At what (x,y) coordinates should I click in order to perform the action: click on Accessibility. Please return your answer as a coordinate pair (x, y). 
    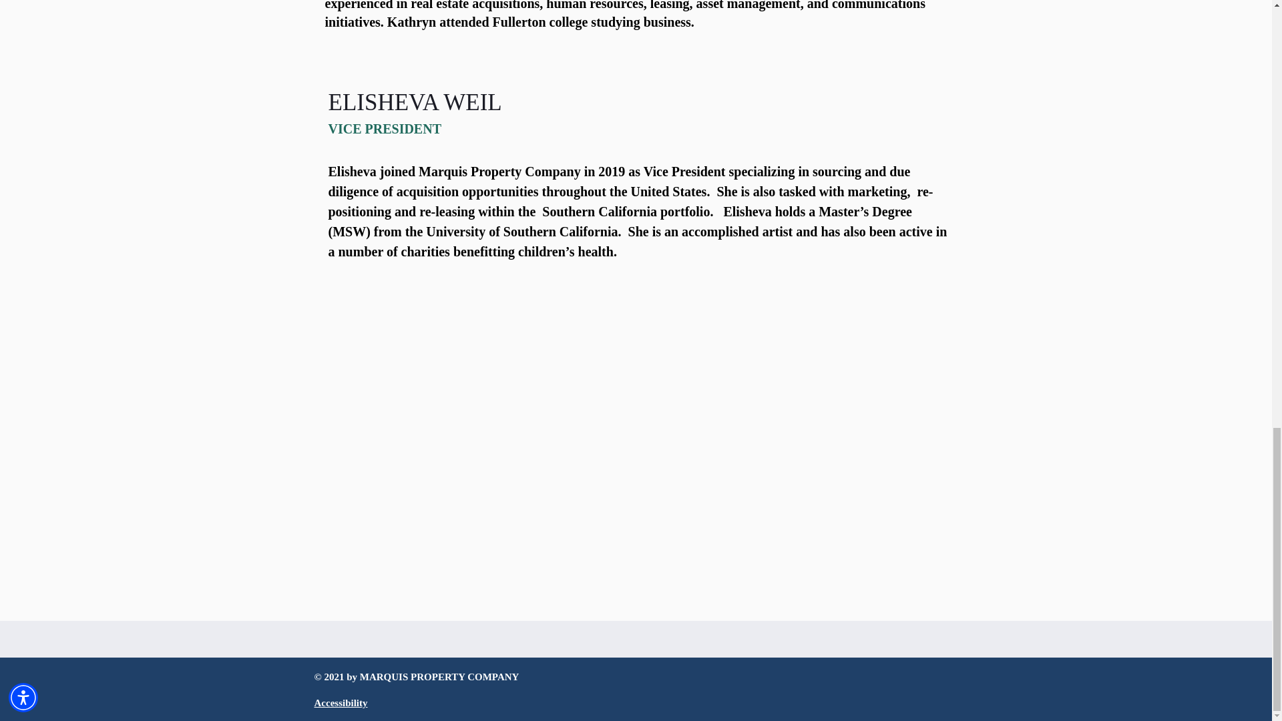
    Looking at the image, I should click on (341, 702).